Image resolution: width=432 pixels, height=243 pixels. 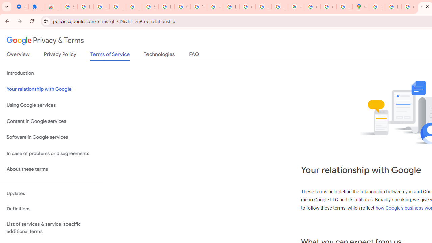 I want to click on YouTube, so click(x=198, y=7).